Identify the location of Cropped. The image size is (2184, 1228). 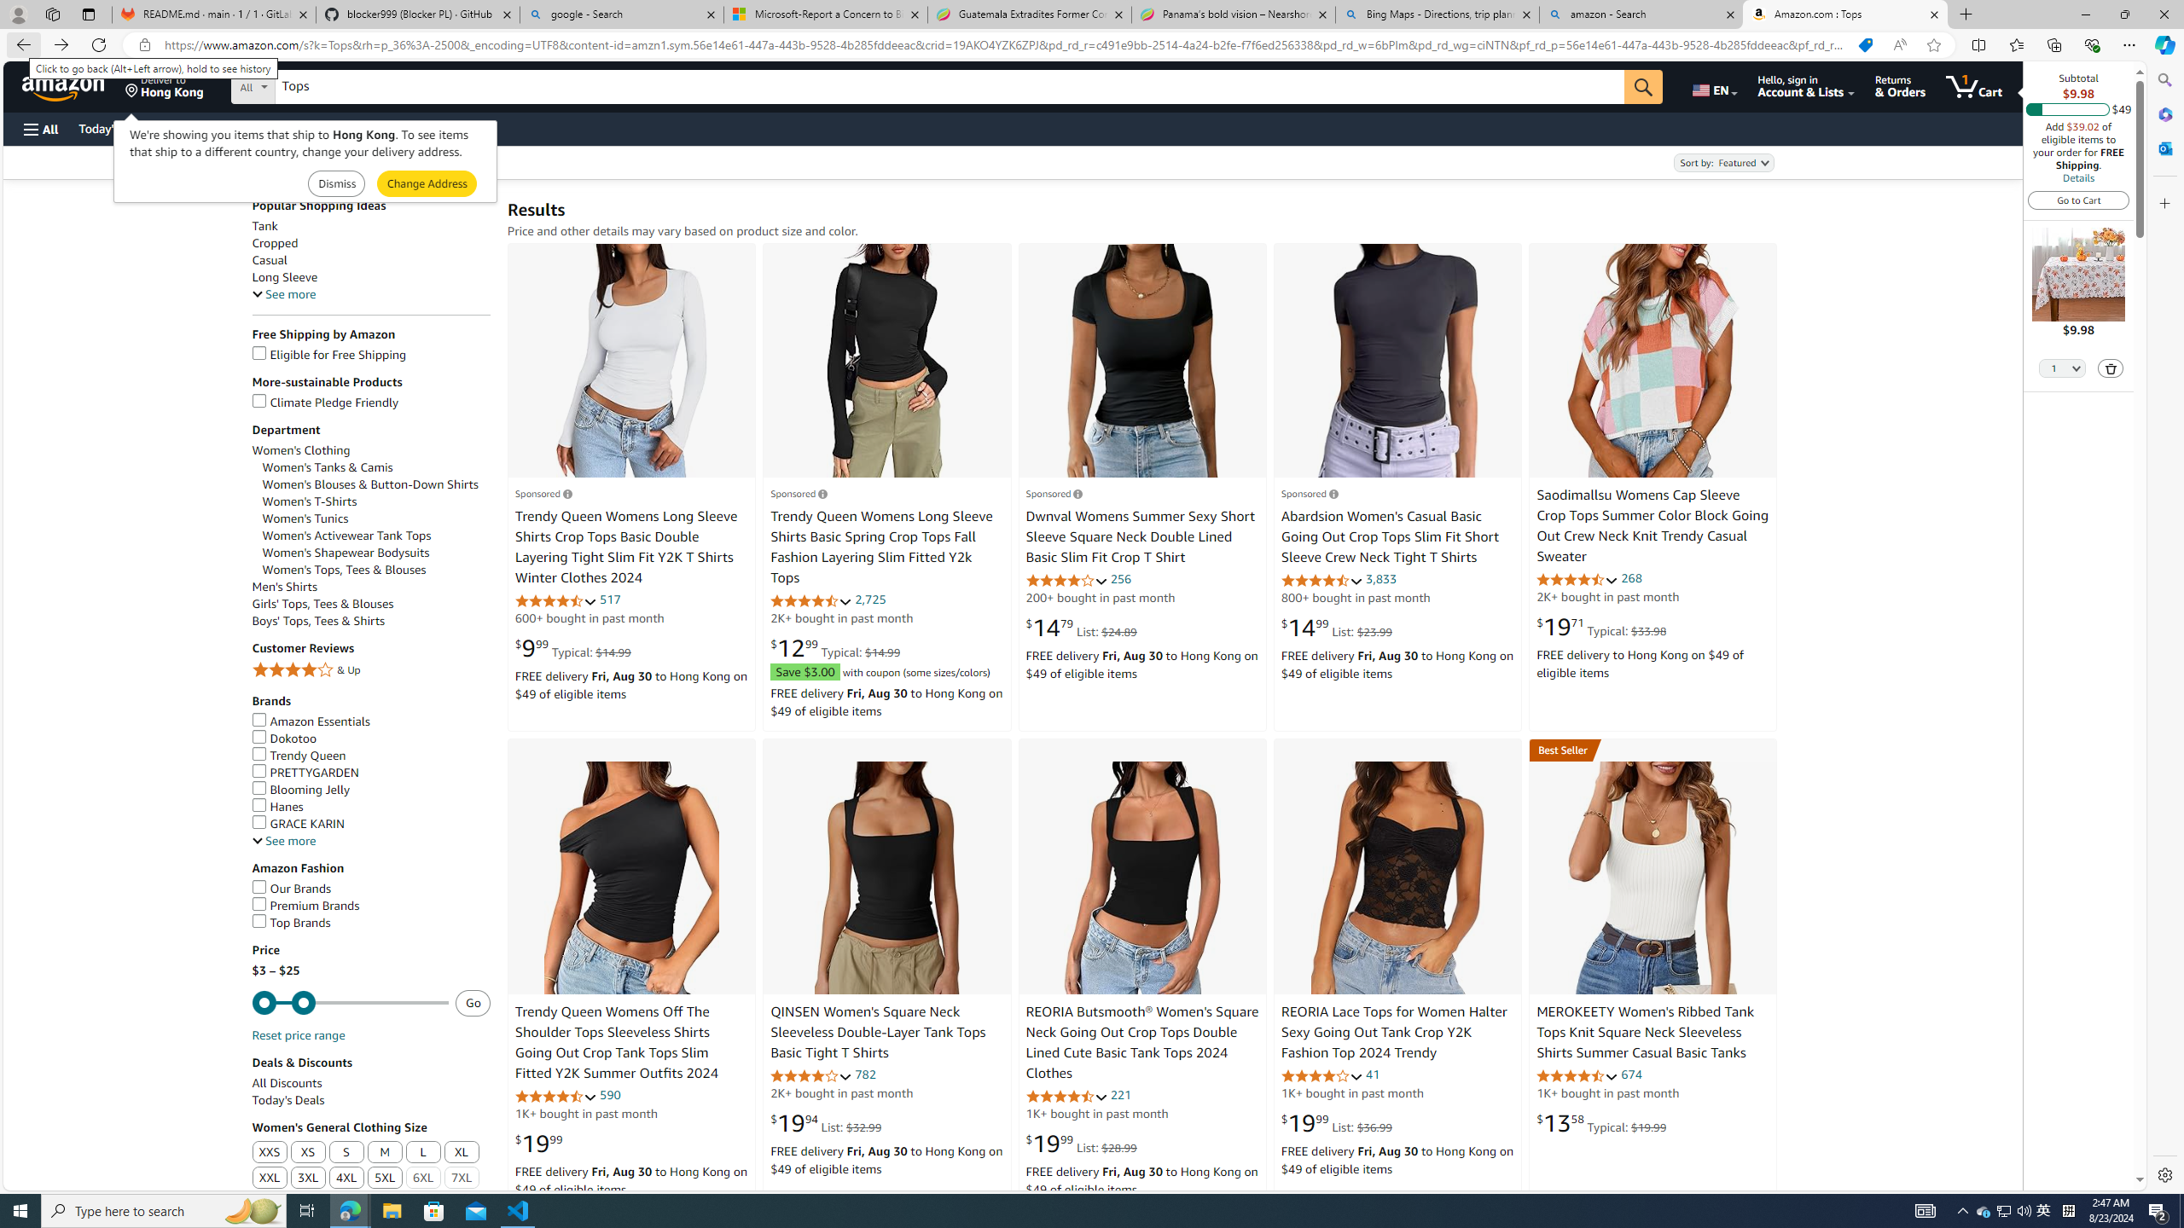
(371, 242).